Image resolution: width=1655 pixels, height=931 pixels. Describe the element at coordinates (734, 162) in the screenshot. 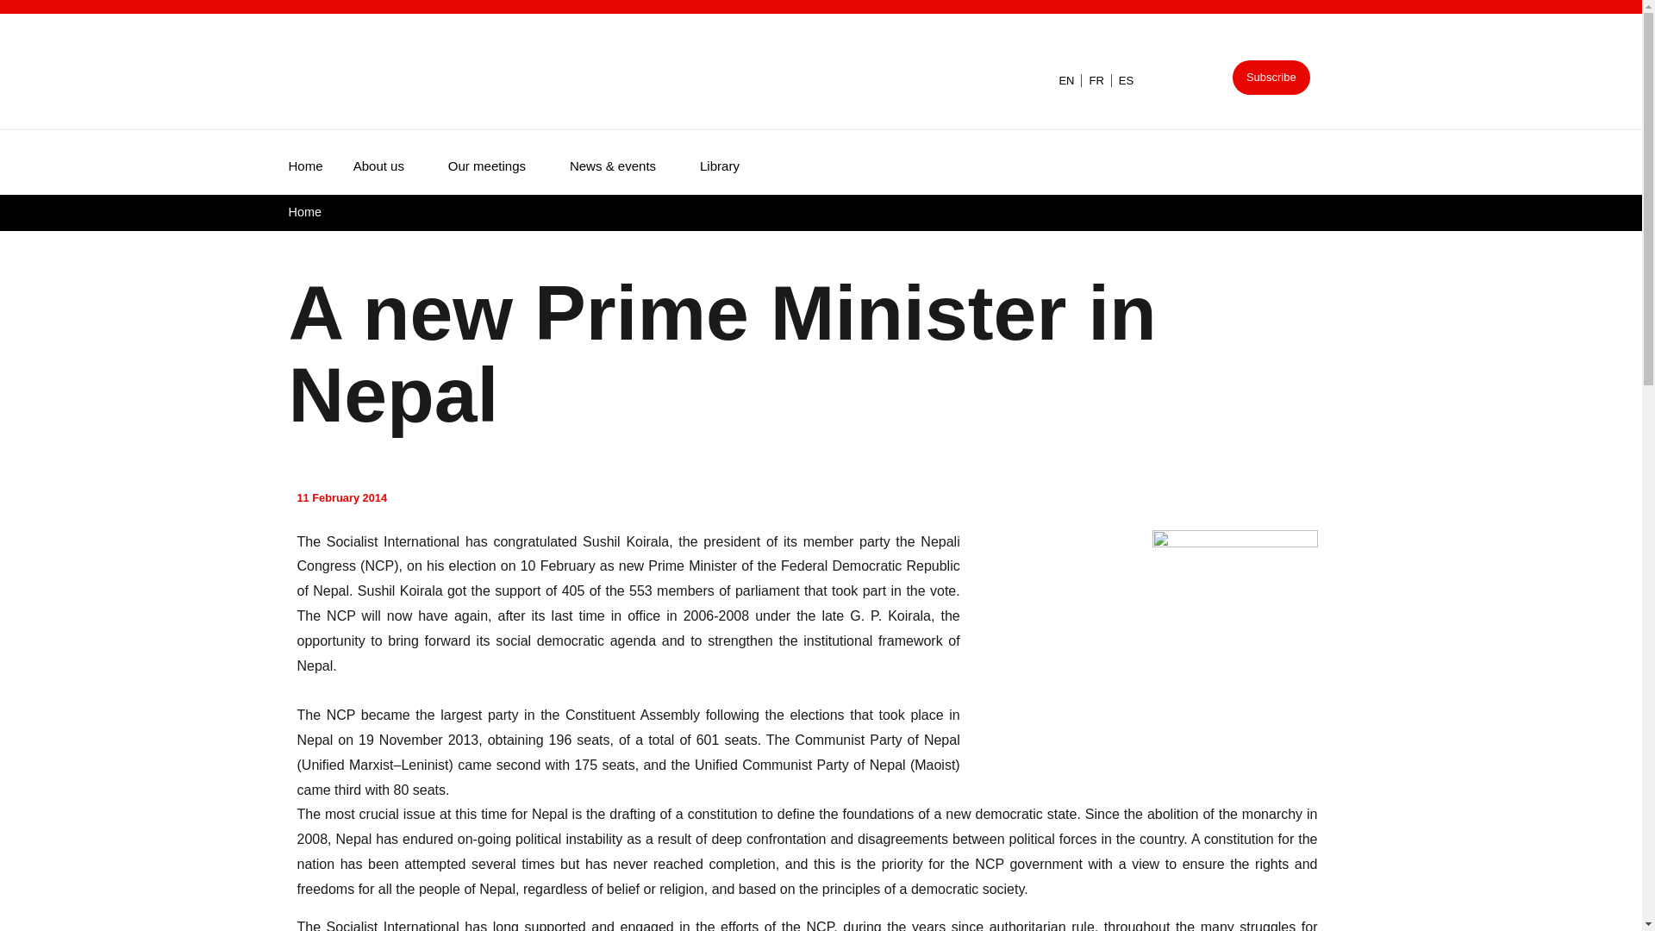

I see `Library` at that location.